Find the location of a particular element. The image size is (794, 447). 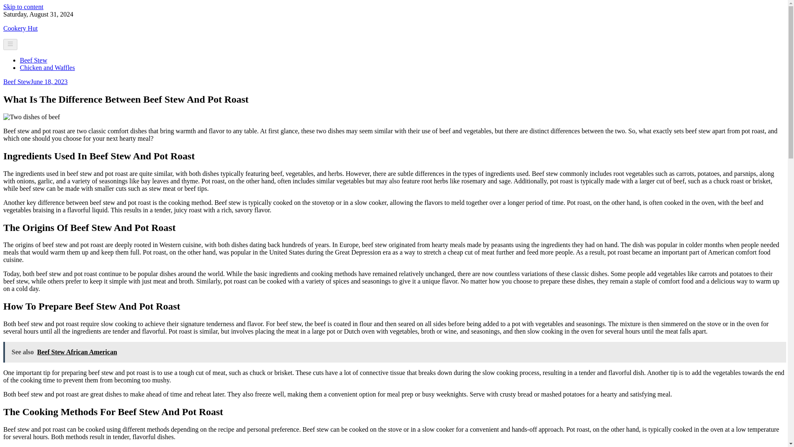

June 18, 2023 is located at coordinates (49, 82).